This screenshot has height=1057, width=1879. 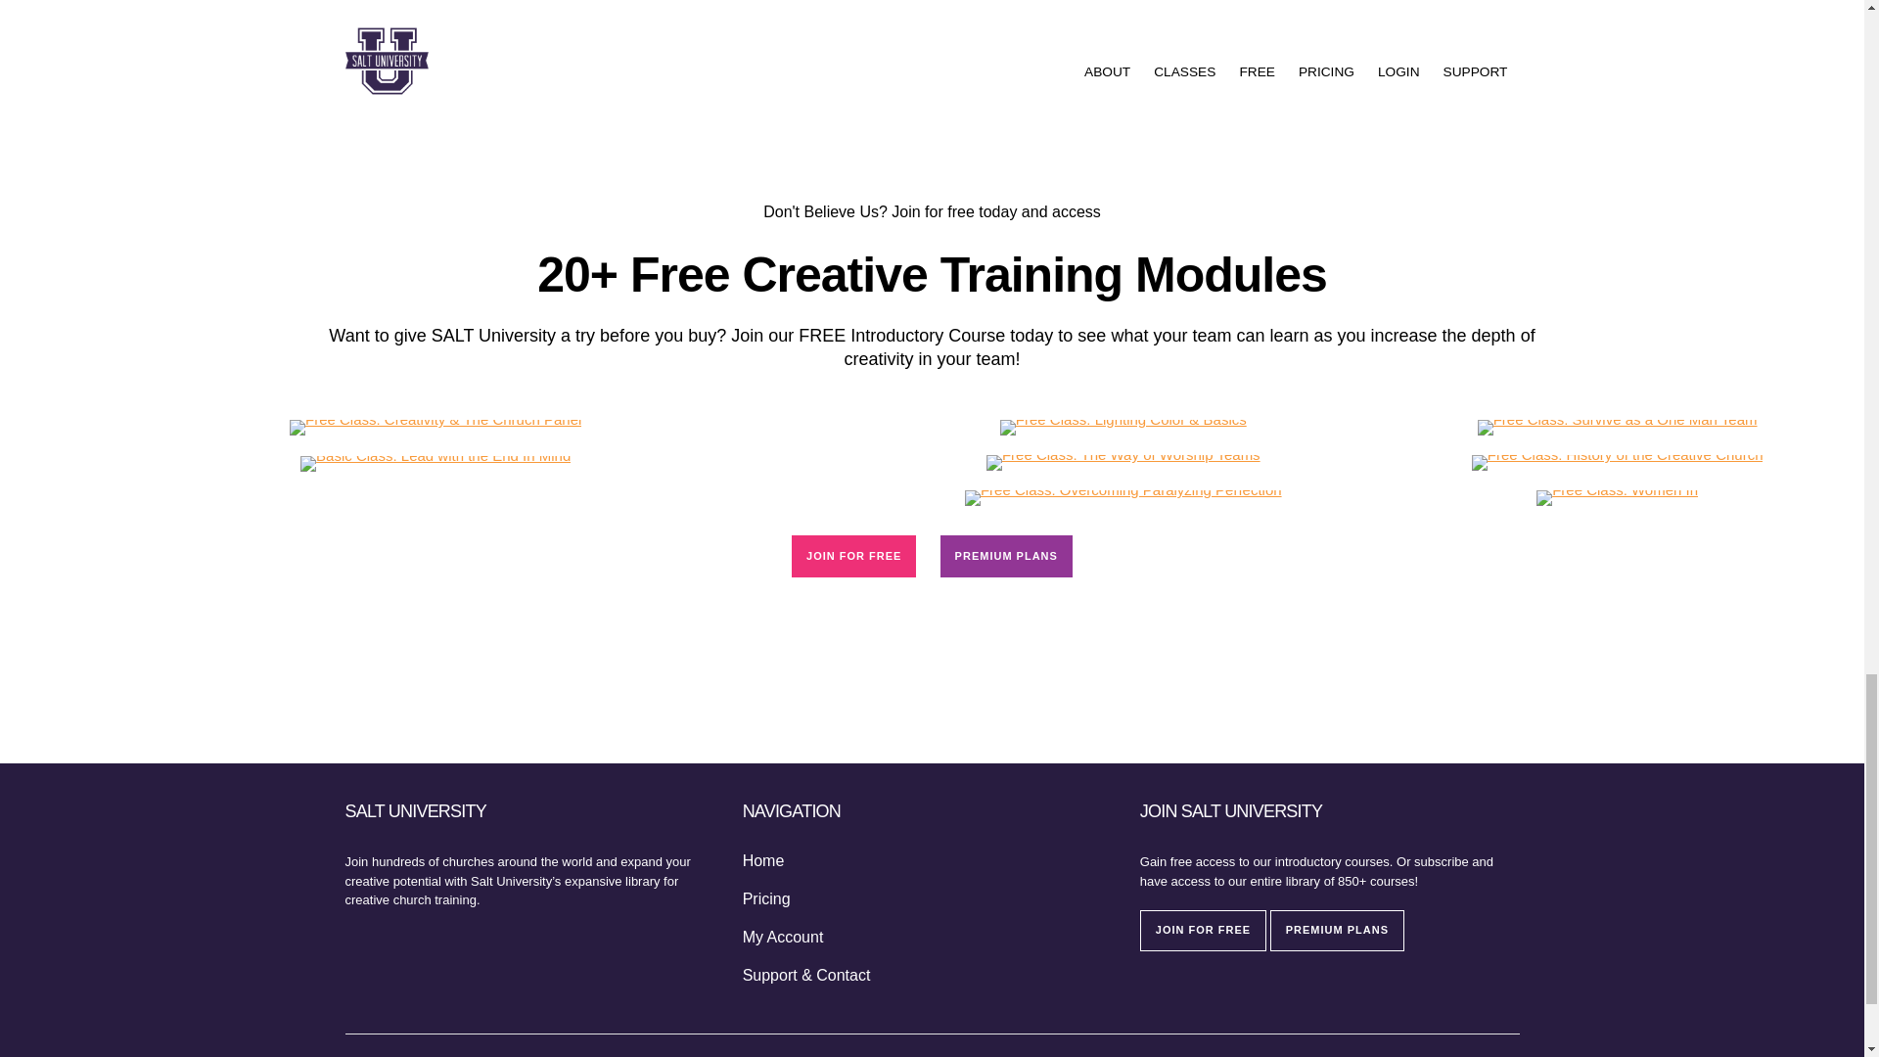 What do you see at coordinates (1337, 930) in the screenshot?
I see `PREMIUM PLANS` at bounding box center [1337, 930].